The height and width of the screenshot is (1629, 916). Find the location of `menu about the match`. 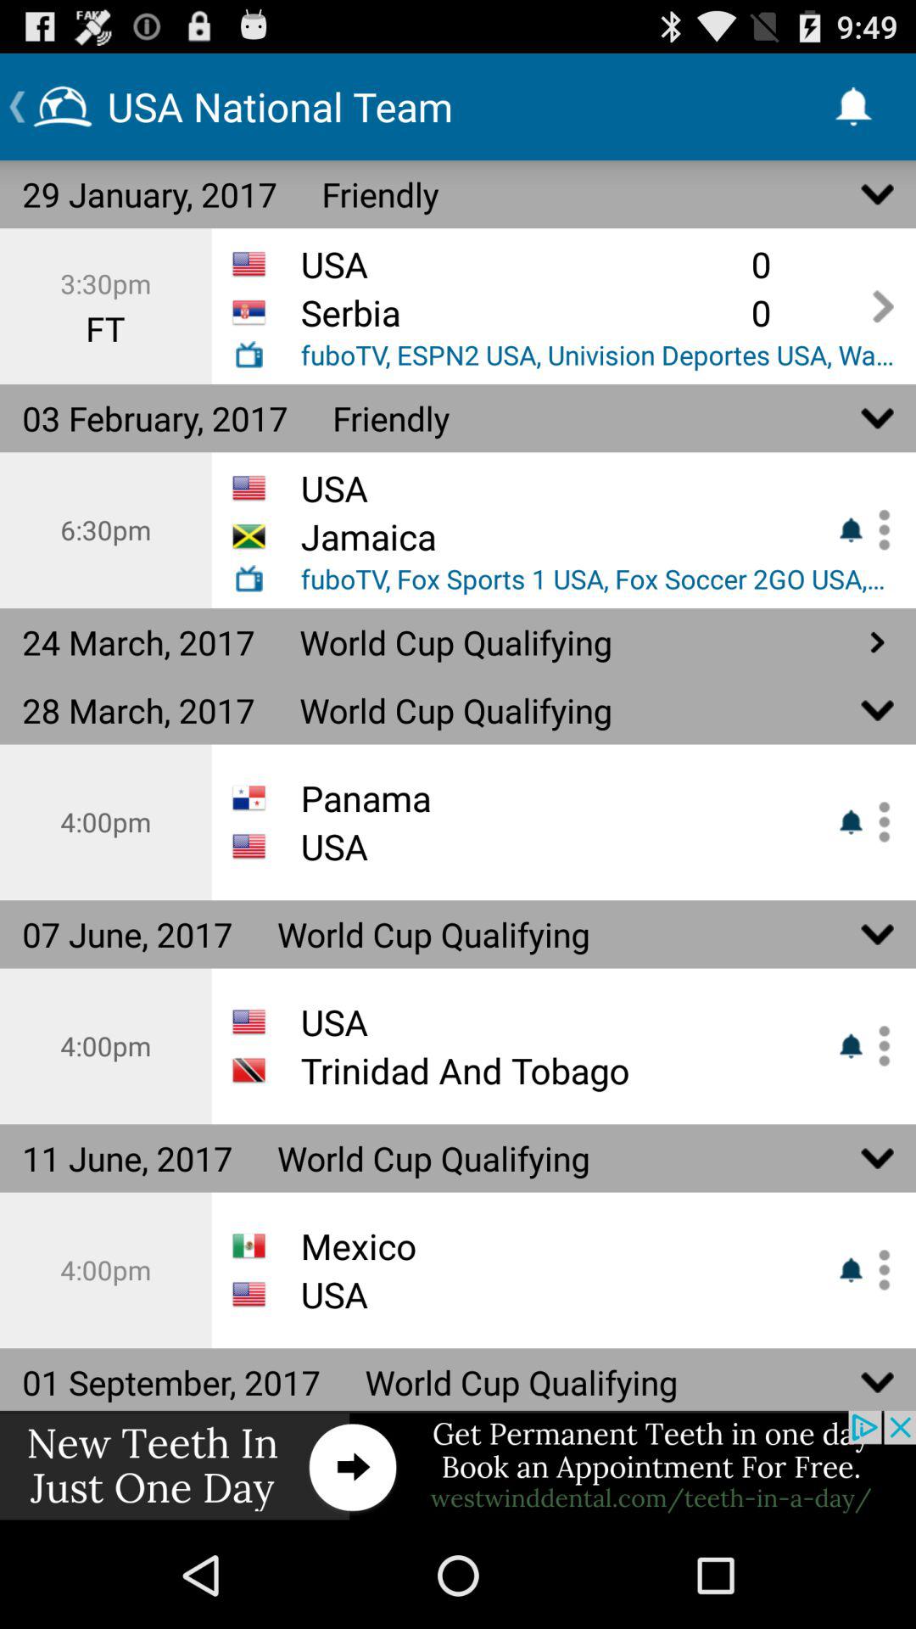

menu about the match is located at coordinates (878, 529).